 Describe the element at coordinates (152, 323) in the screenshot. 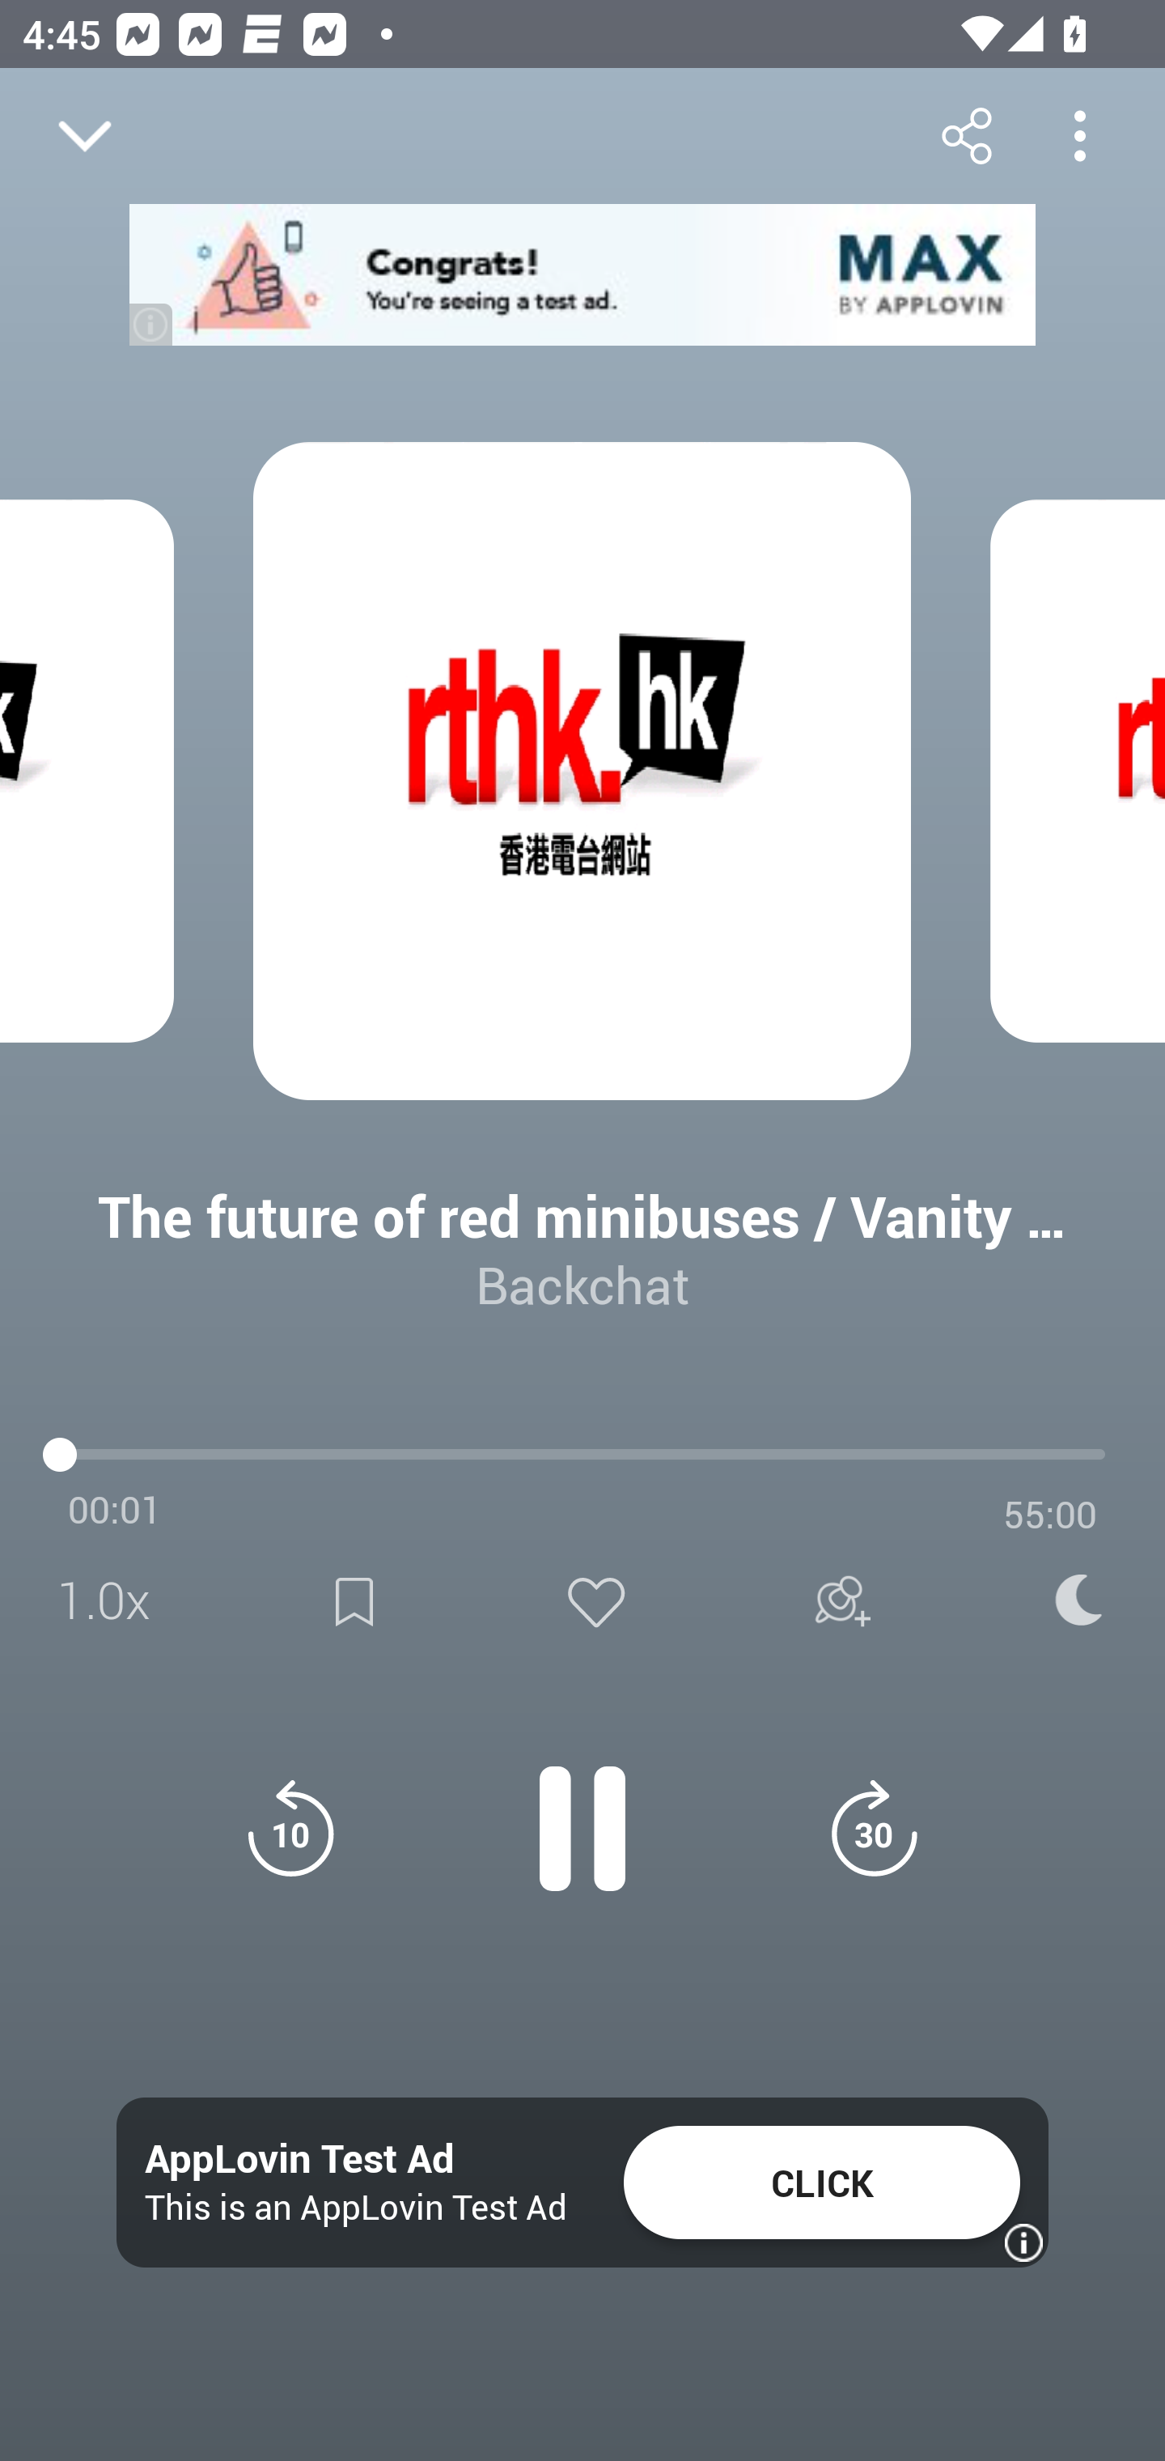

I see `(i)` at that location.